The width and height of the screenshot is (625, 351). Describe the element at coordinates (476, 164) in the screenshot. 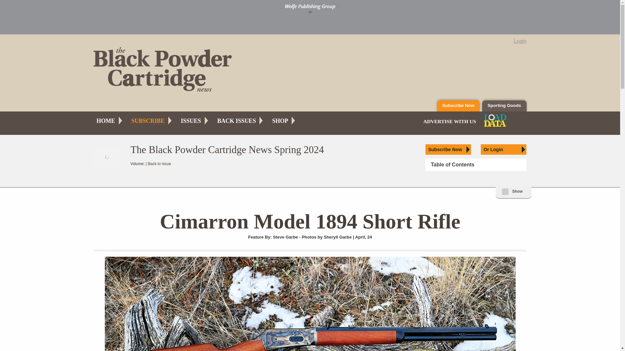

I see `Table of Contents` at that location.